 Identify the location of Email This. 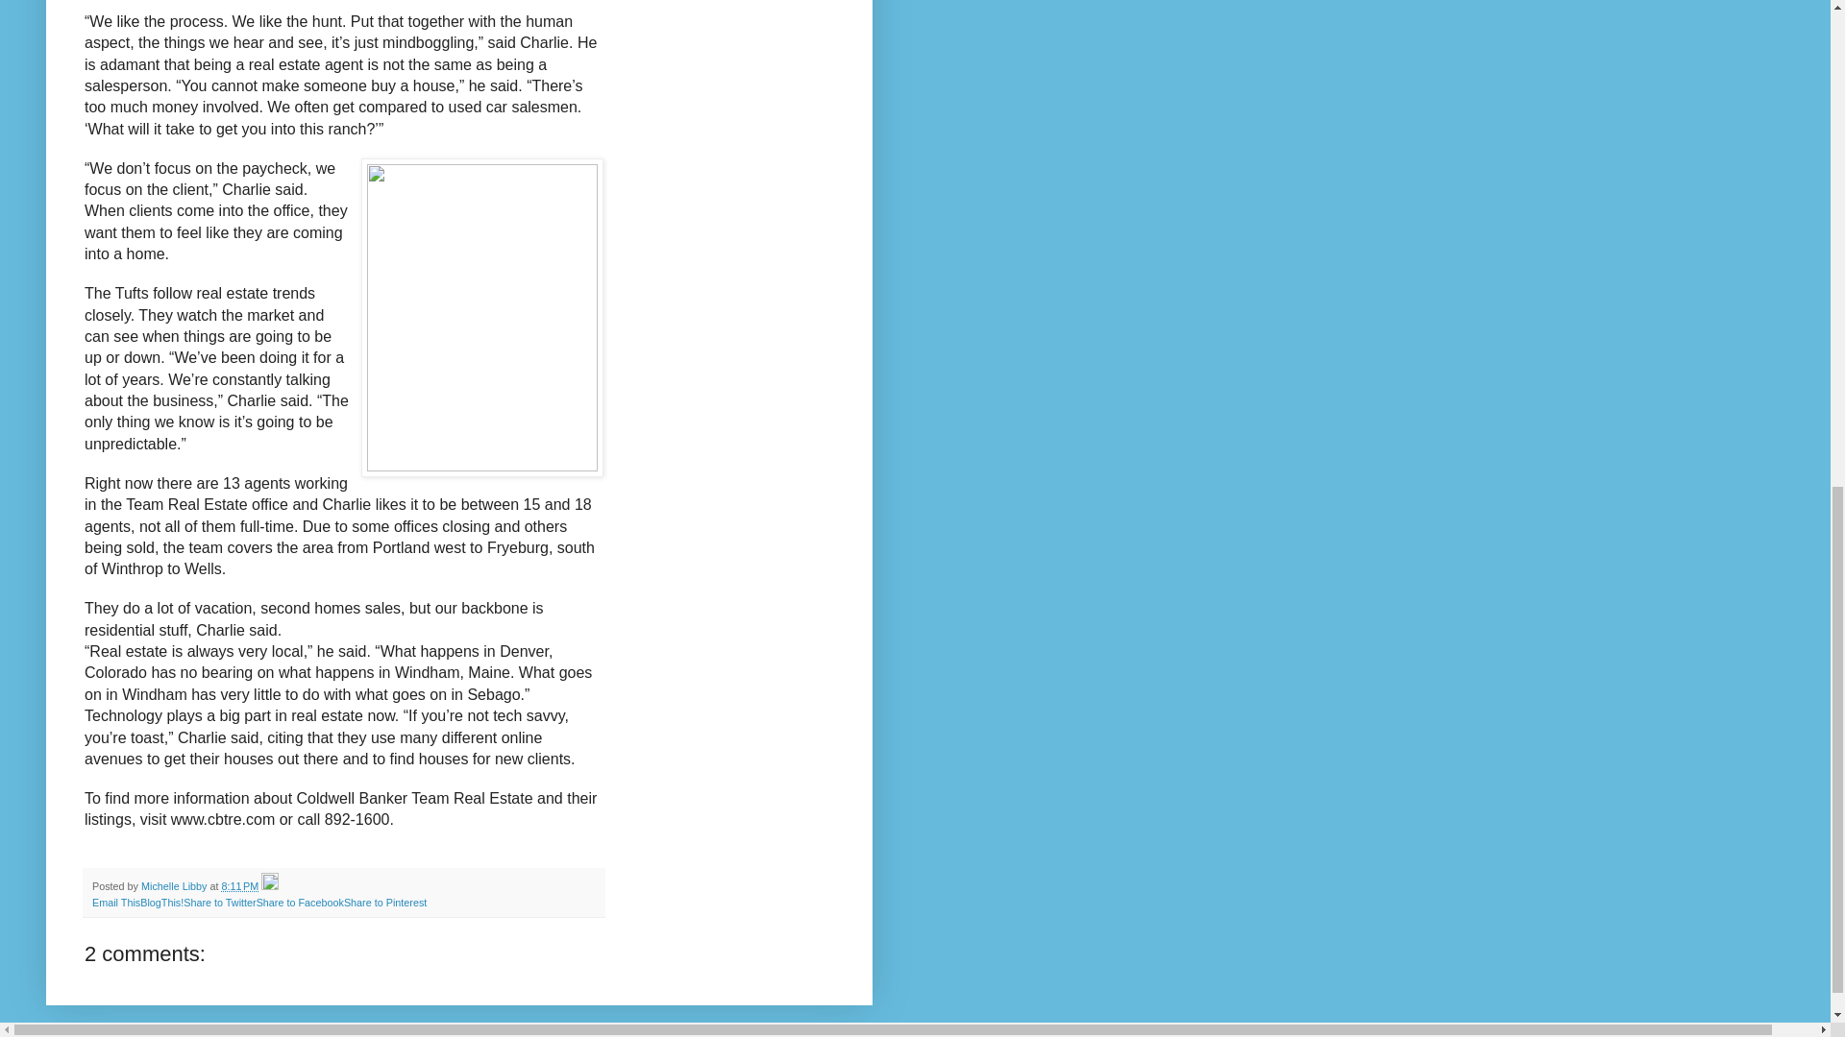
(115, 903).